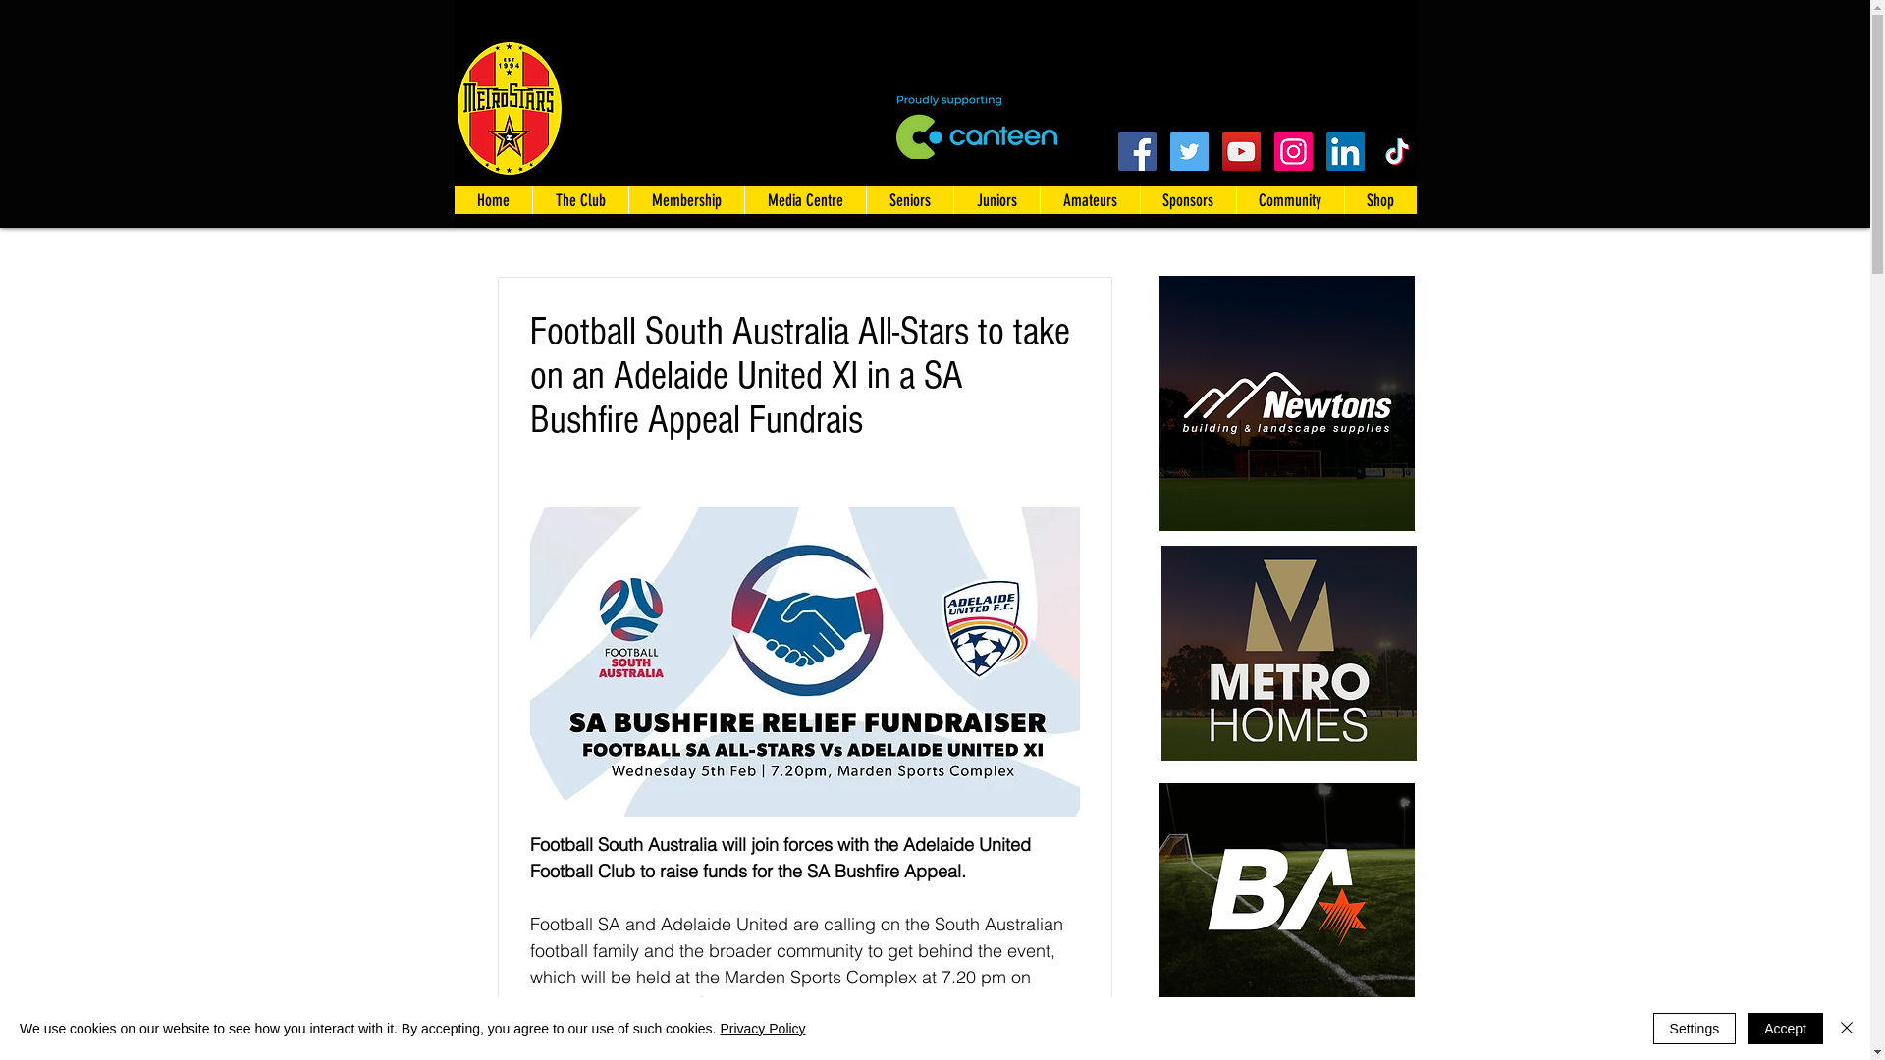 This screenshot has width=1885, height=1060. Describe the element at coordinates (686, 200) in the screenshot. I see `Membership` at that location.